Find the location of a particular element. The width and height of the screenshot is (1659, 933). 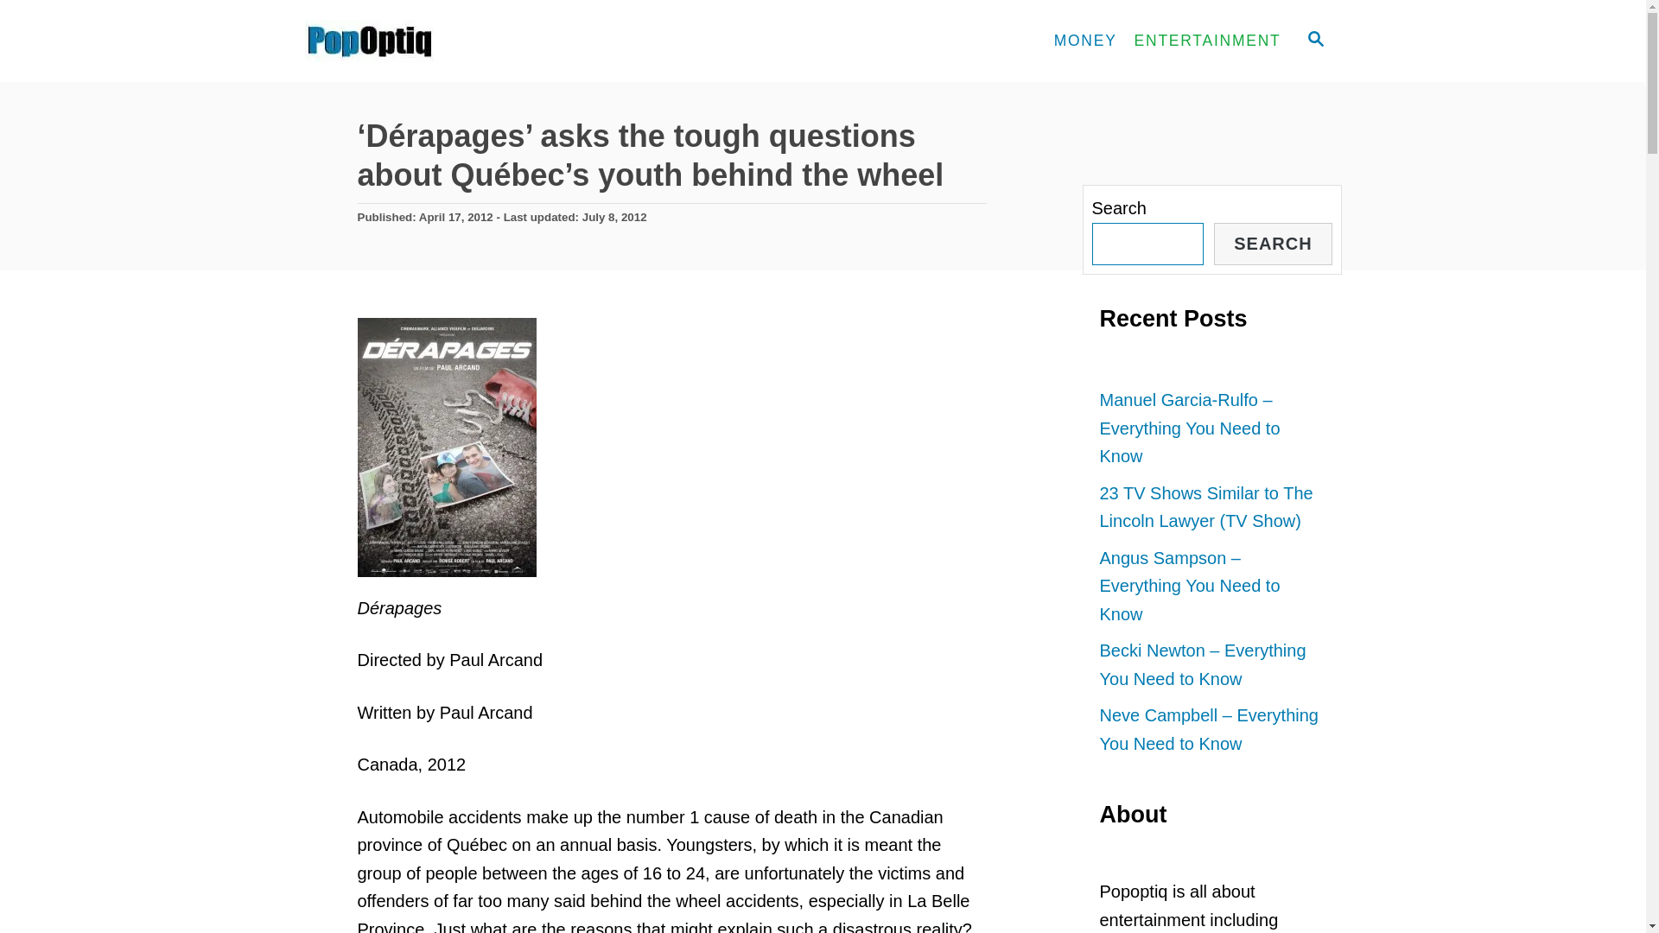

PopOptiq is located at coordinates (460, 41).